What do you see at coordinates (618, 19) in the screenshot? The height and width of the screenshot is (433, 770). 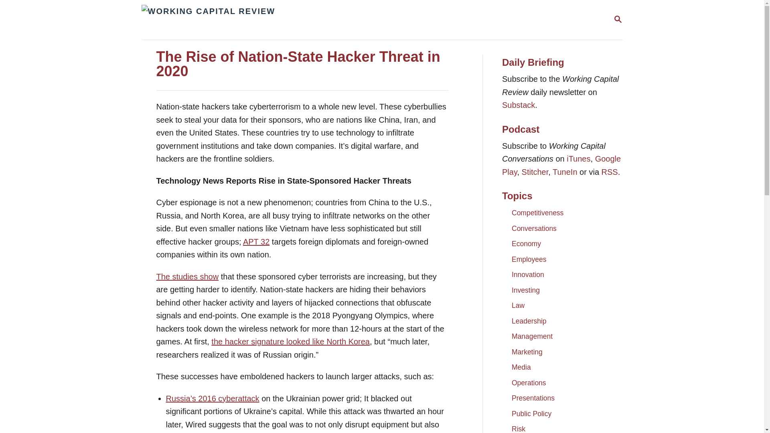 I see `MAGNIFYING GLASS` at bounding box center [618, 19].